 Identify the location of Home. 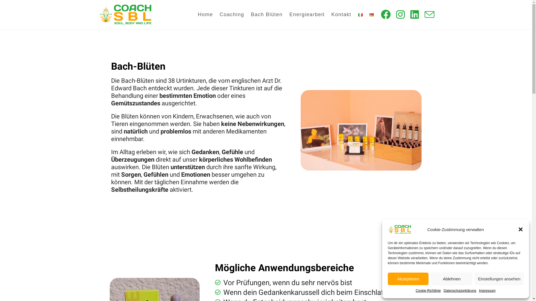
(205, 14).